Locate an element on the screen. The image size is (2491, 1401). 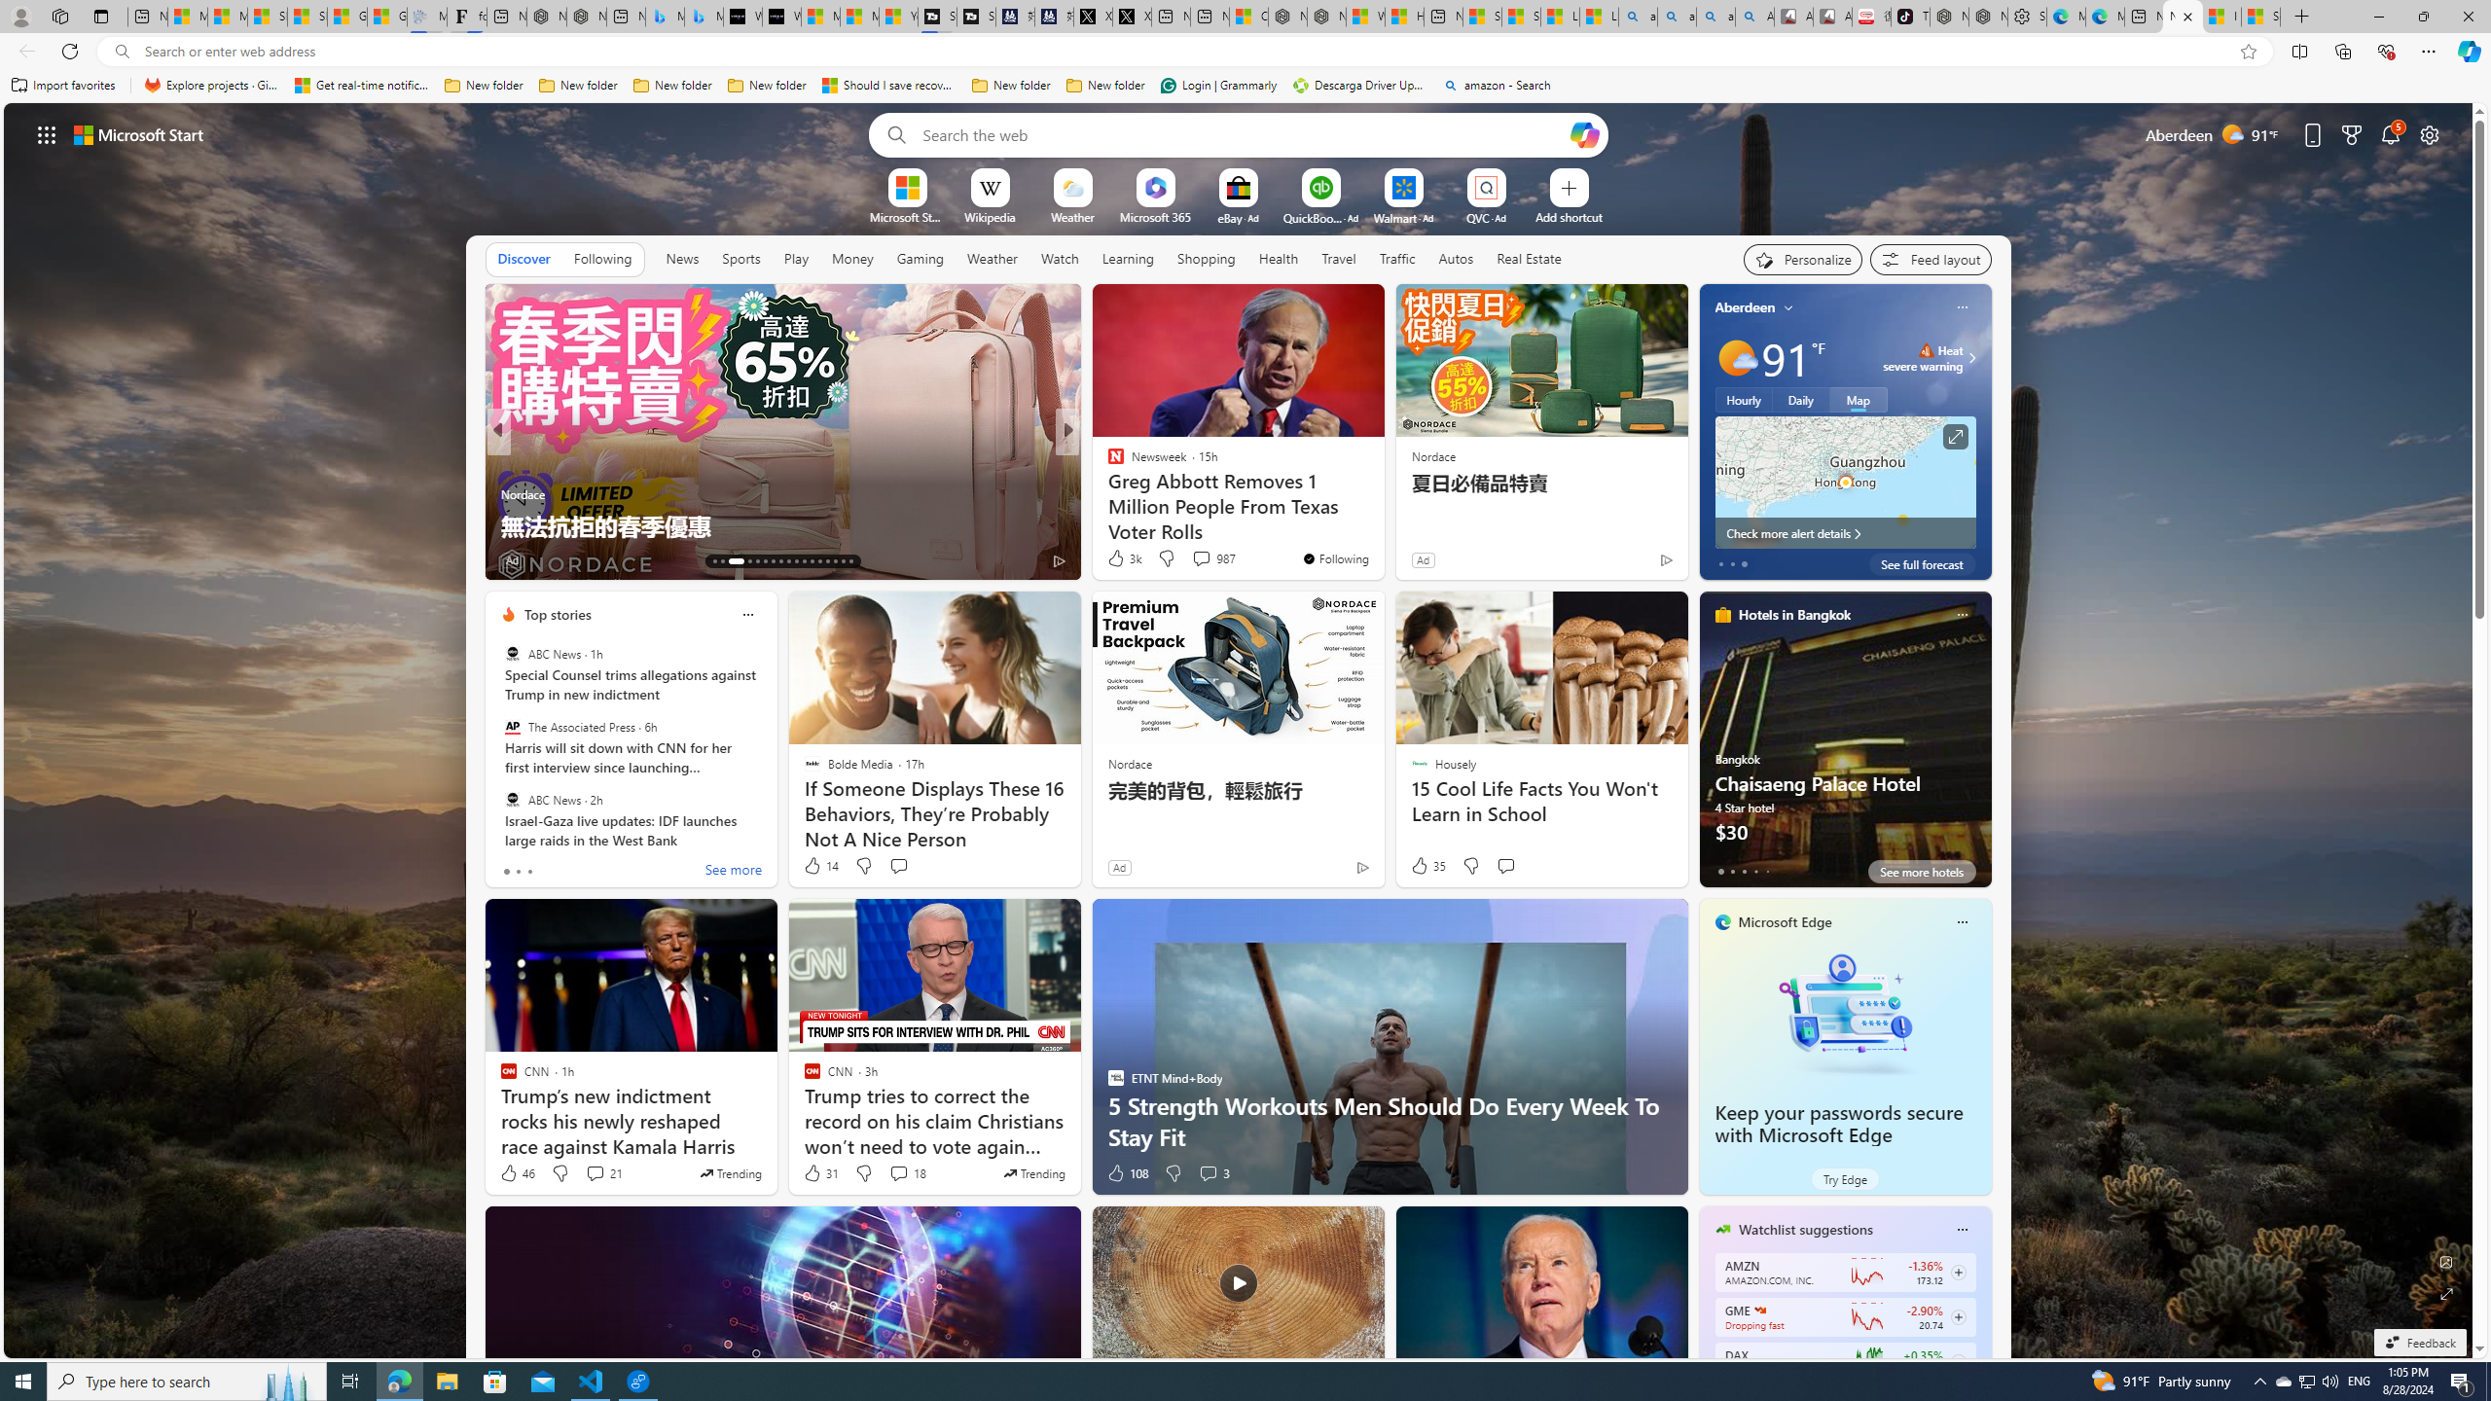
Keep your passwords secure with Microsoft Edge is located at coordinates (1838, 1125).